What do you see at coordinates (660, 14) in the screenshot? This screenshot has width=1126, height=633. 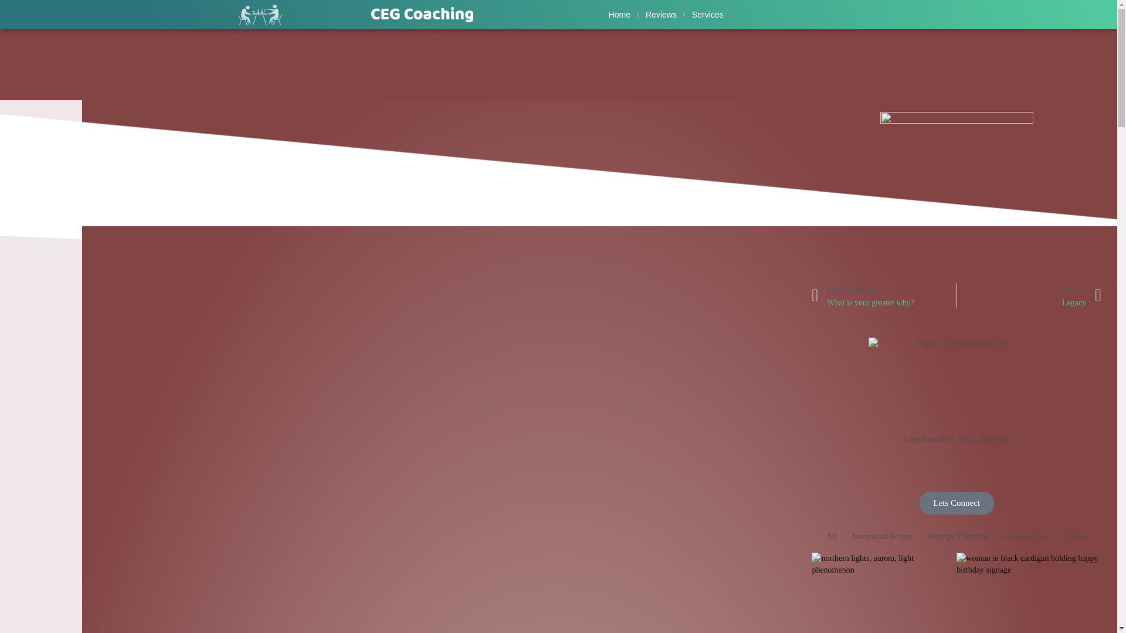 I see `Reviews` at bounding box center [660, 14].